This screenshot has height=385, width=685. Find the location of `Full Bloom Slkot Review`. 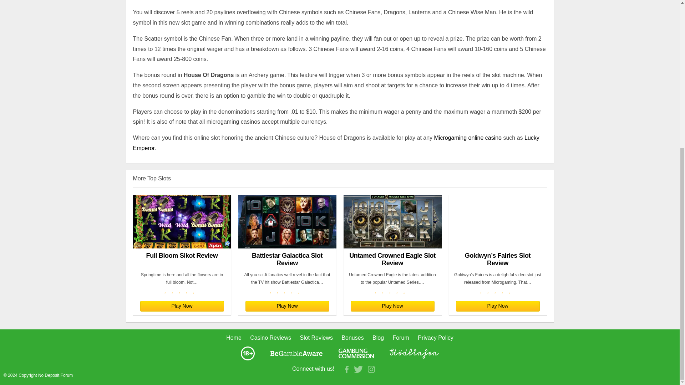

Full Bloom Slkot Review is located at coordinates (182, 231).